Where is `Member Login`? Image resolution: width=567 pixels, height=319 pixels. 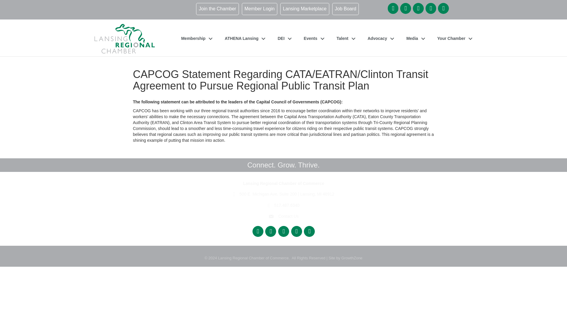 Member Login is located at coordinates (259, 9).